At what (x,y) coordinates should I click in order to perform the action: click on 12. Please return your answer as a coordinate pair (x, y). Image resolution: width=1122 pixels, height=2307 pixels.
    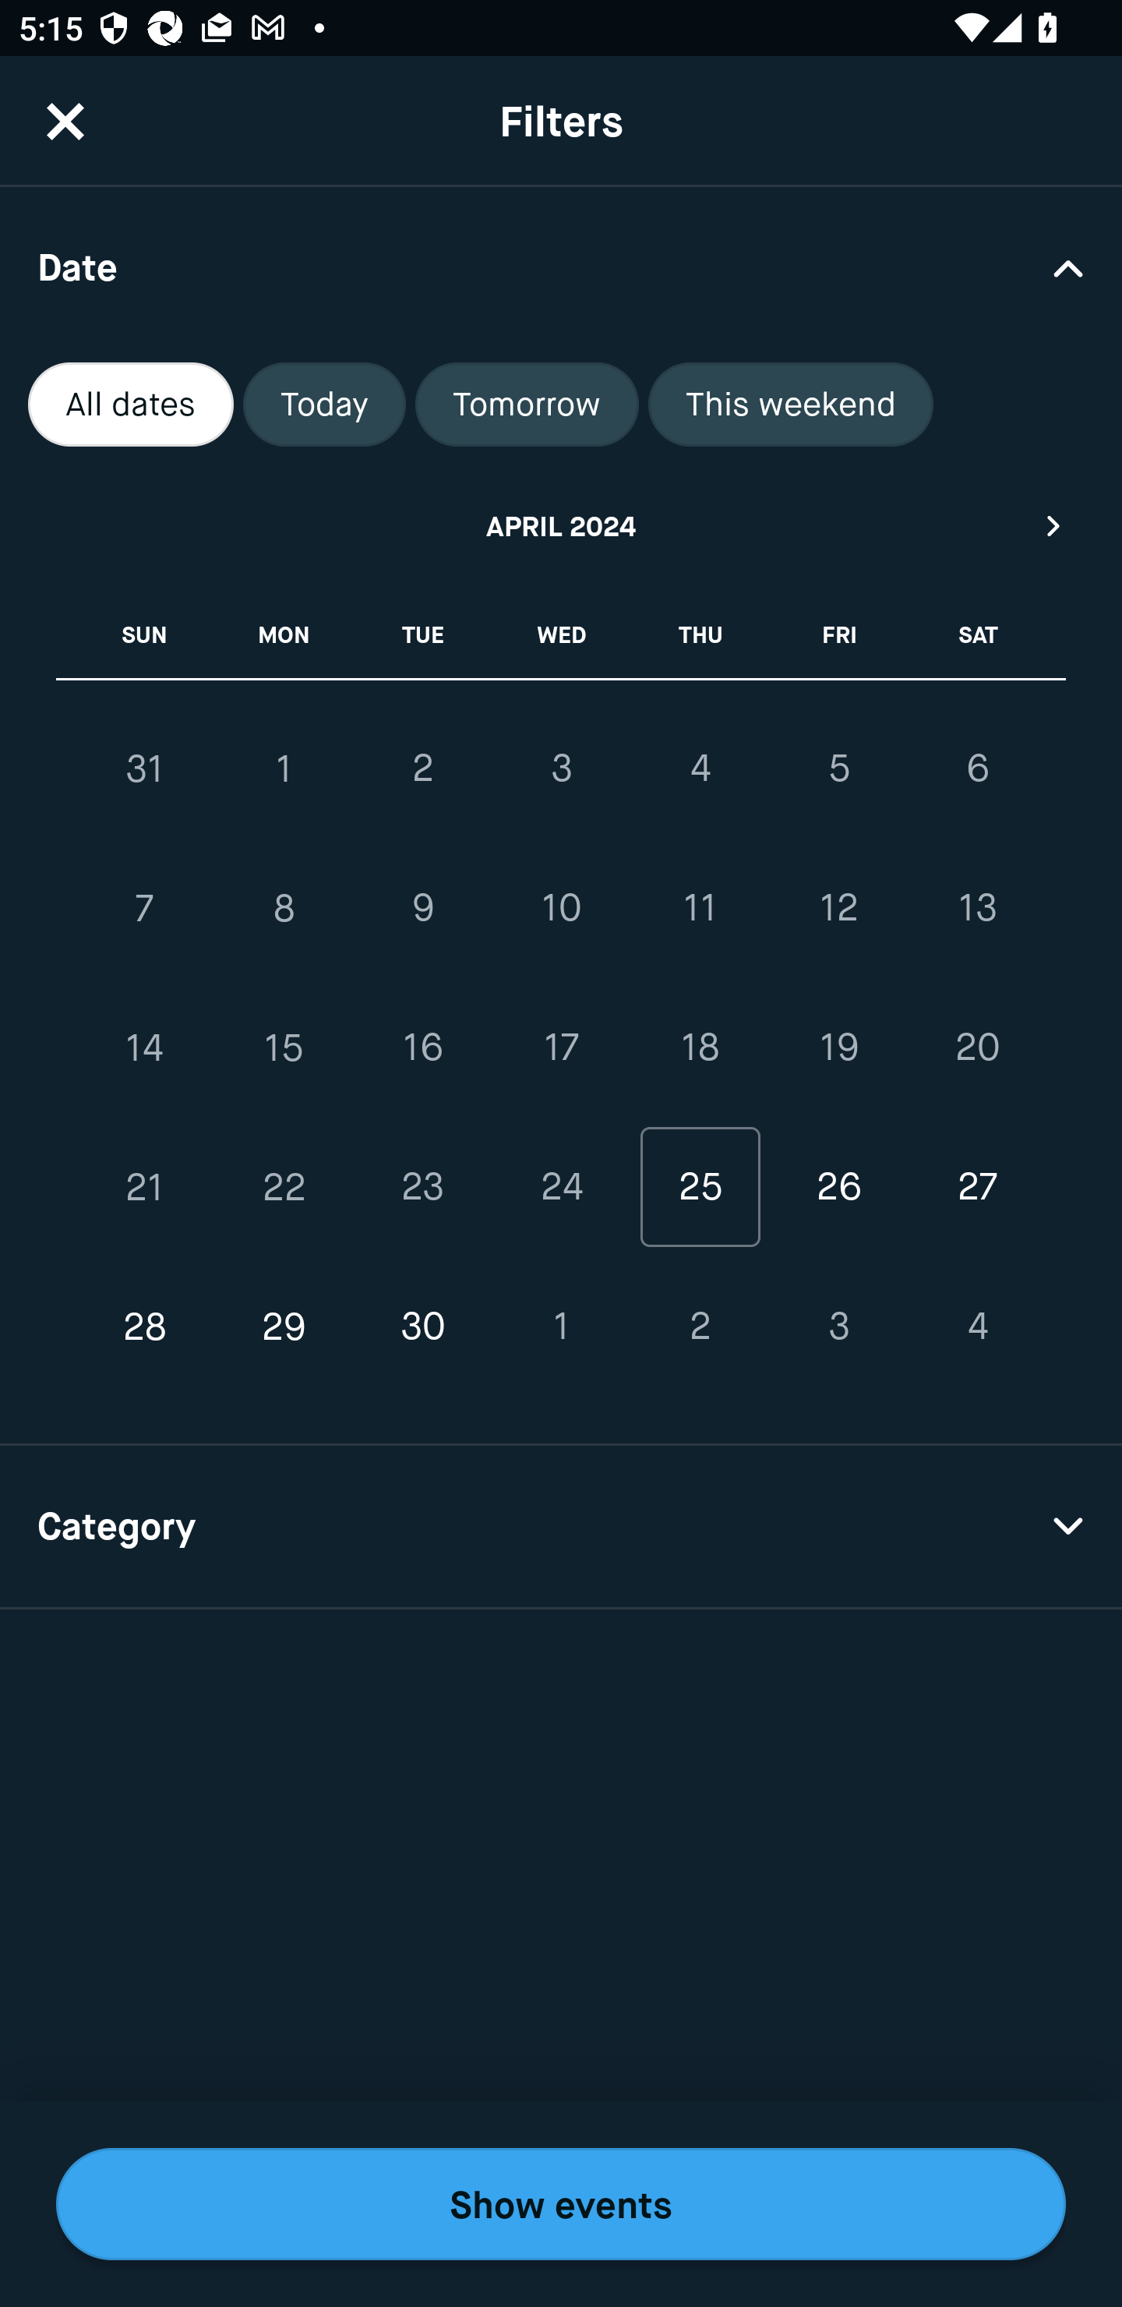
    Looking at the image, I should click on (838, 909).